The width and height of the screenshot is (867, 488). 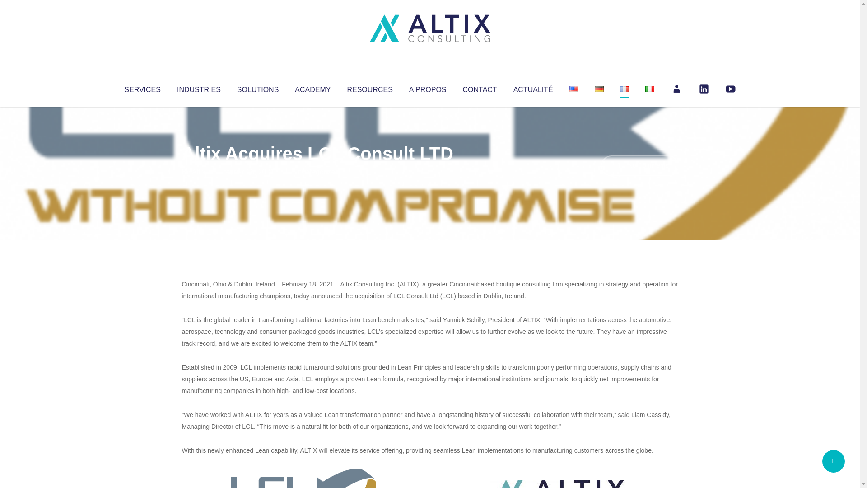 What do you see at coordinates (142, 88) in the screenshot?
I see `SERVICES` at bounding box center [142, 88].